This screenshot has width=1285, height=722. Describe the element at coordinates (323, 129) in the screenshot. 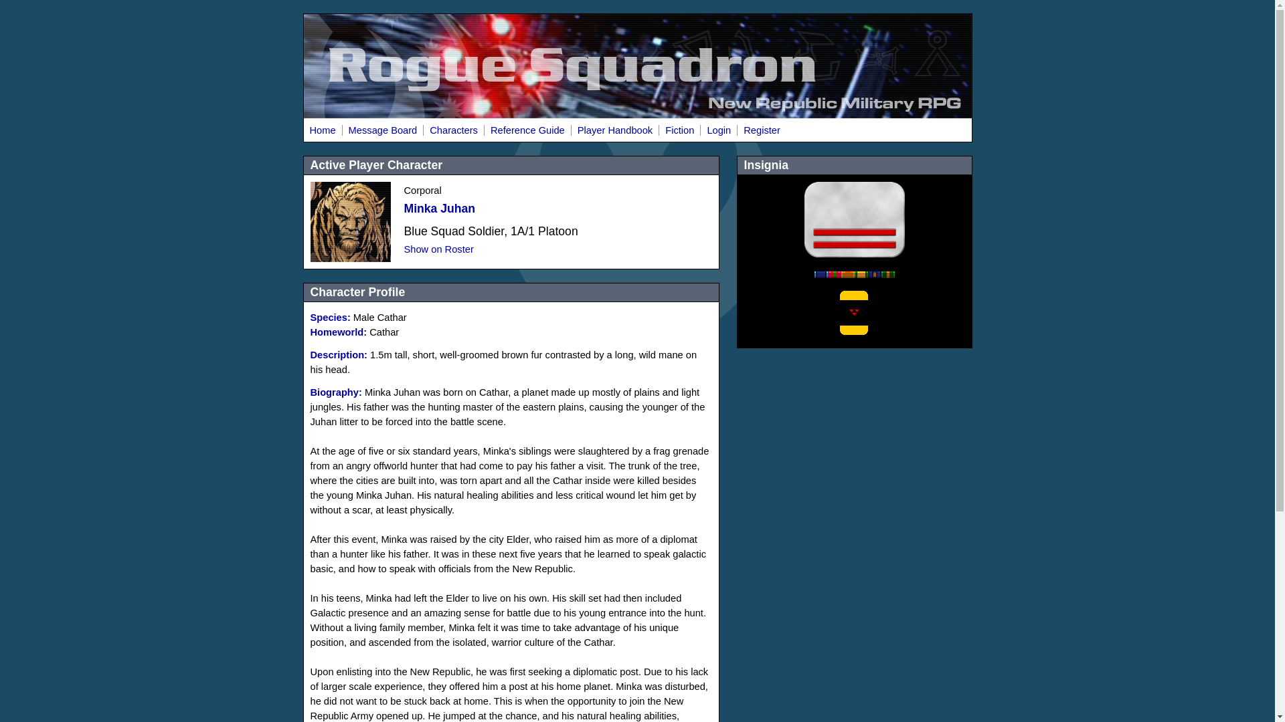

I see `Home` at that location.